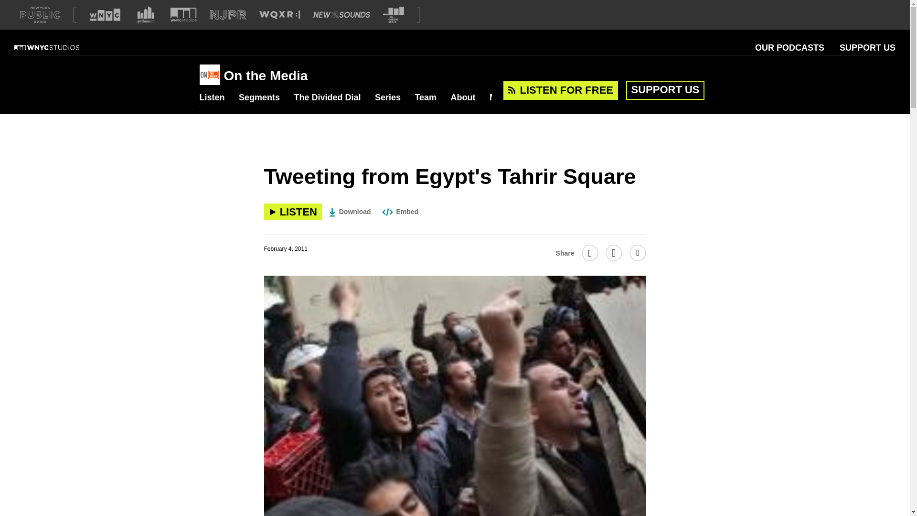  Describe the element at coordinates (259, 98) in the screenshot. I see `Segments` at that location.